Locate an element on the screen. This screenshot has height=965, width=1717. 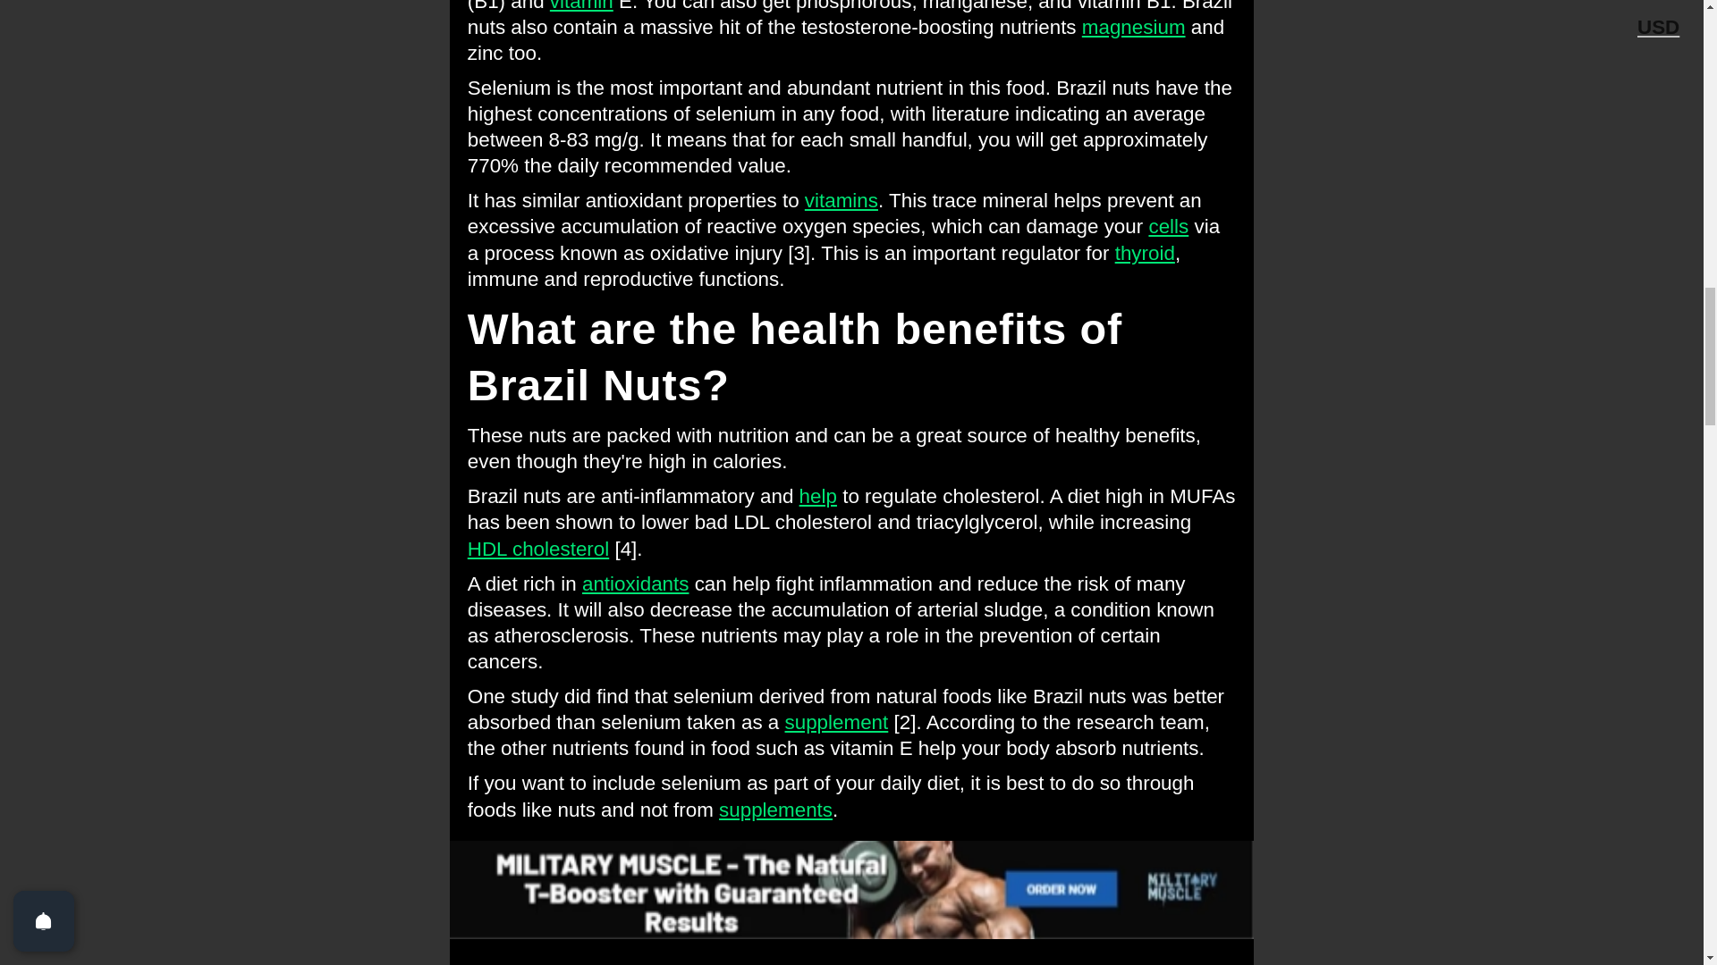
help is located at coordinates (818, 497).